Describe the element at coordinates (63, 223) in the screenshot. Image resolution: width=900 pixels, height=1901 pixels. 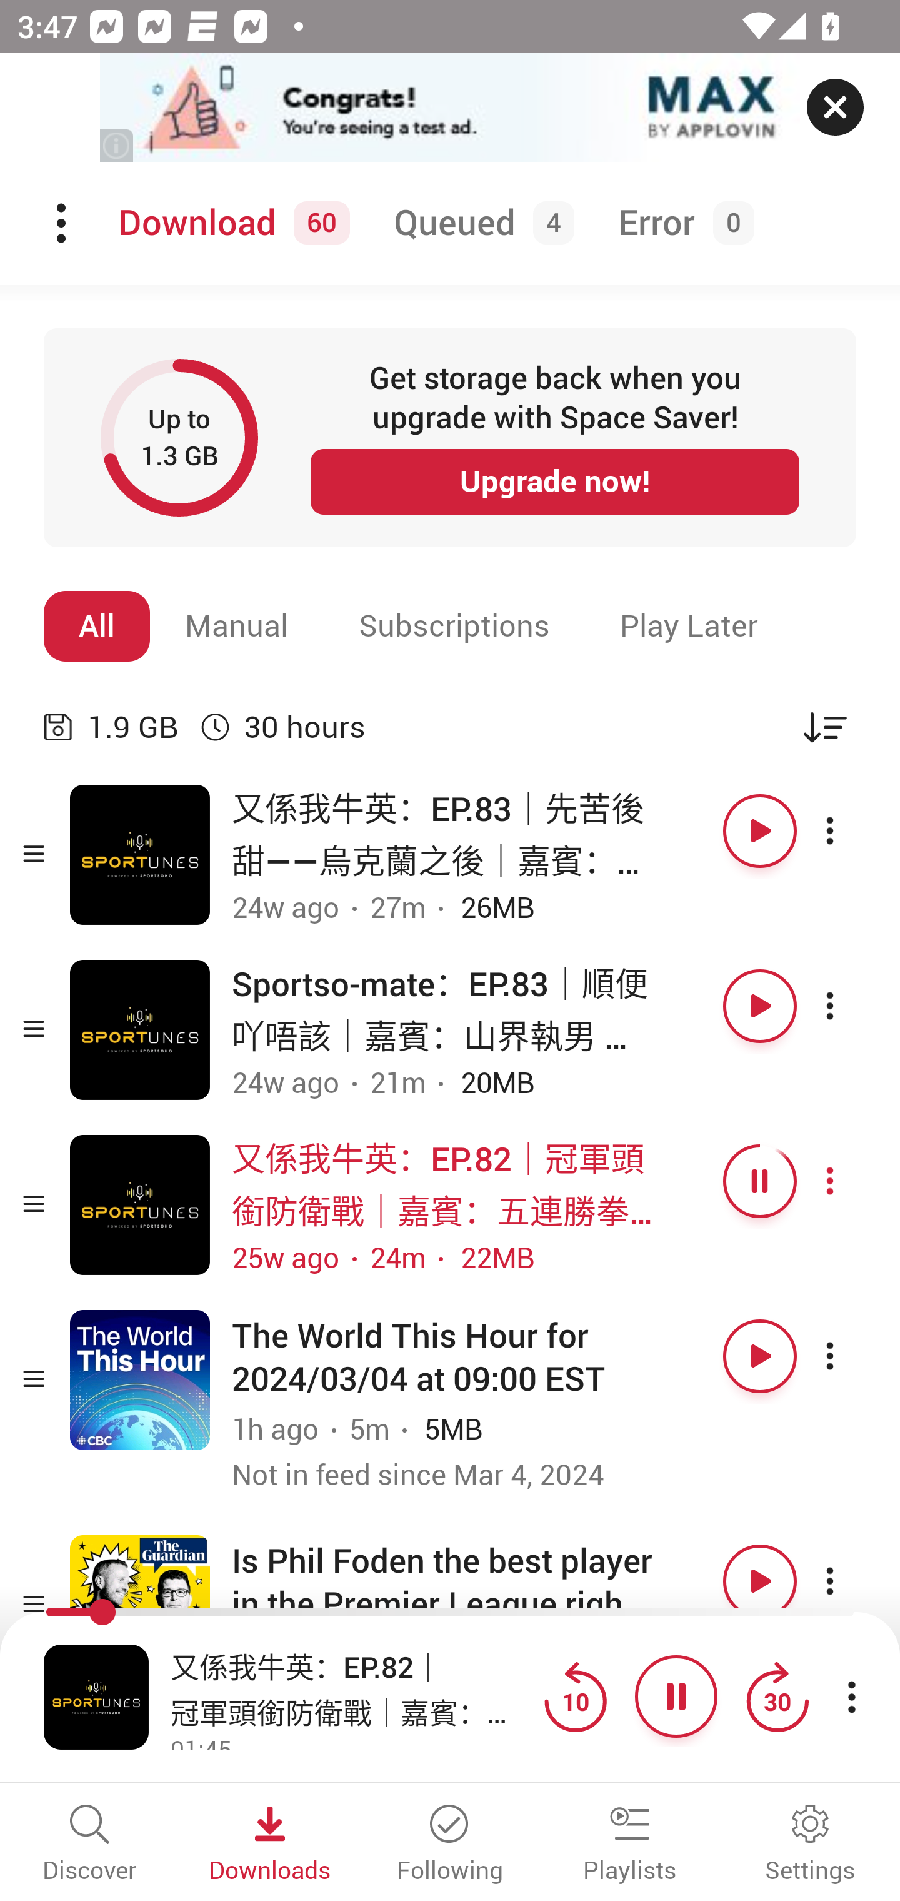
I see `Menu` at that location.